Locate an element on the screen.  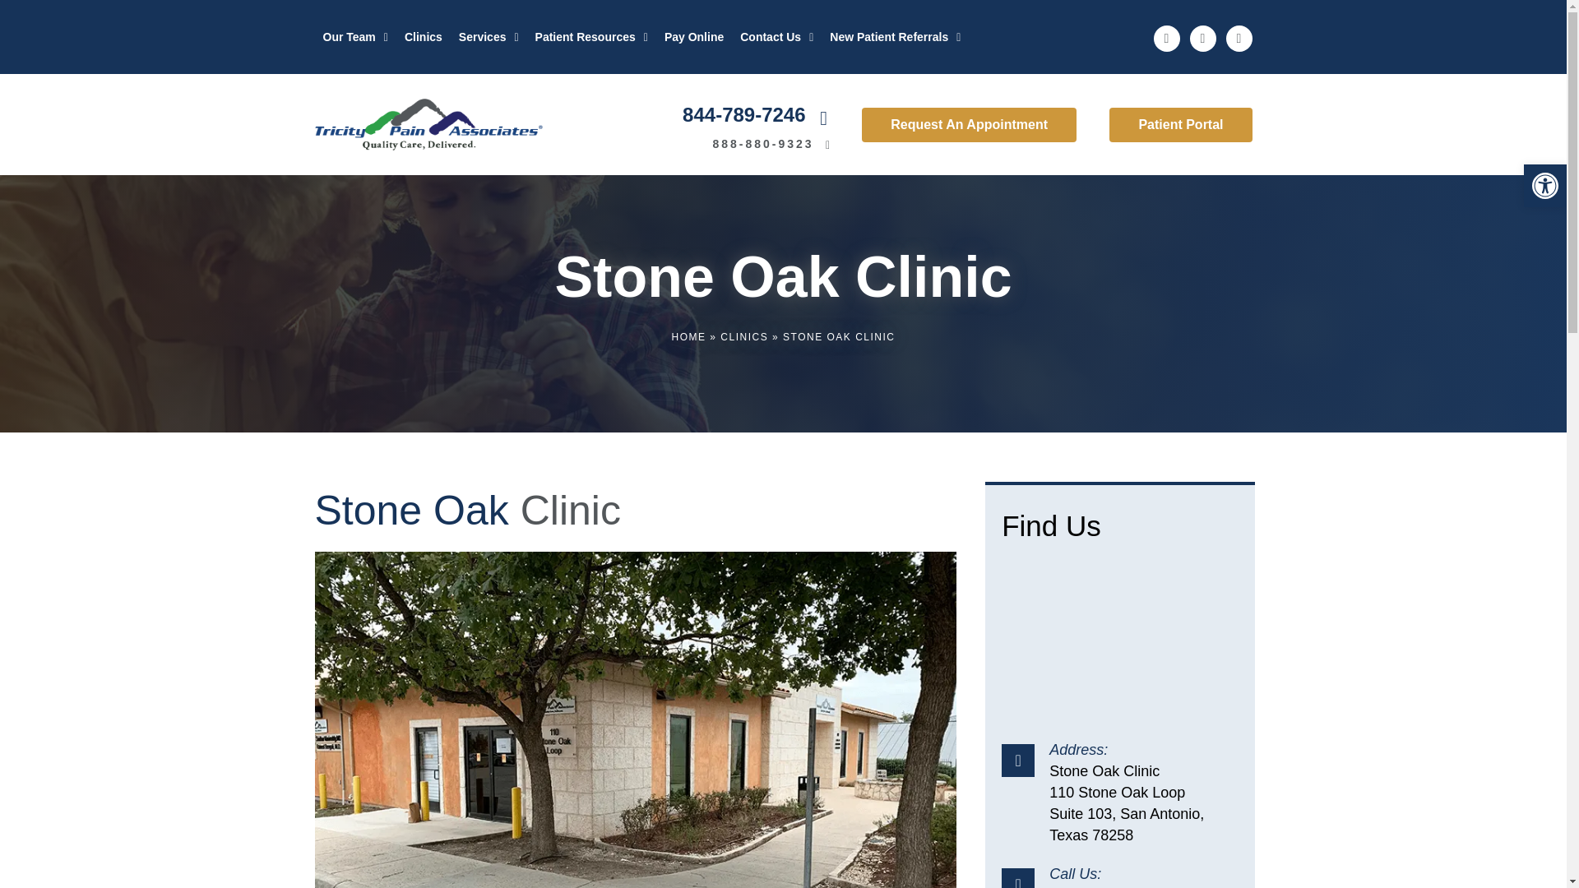
Accessibility Tools is located at coordinates (1544, 185).